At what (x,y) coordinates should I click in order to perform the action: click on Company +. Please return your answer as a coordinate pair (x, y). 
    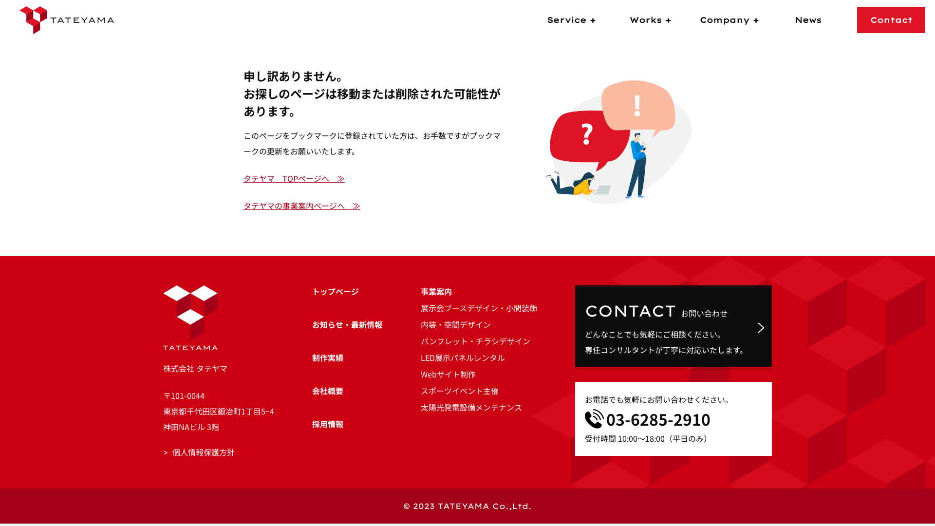
    Looking at the image, I should click on (729, 20).